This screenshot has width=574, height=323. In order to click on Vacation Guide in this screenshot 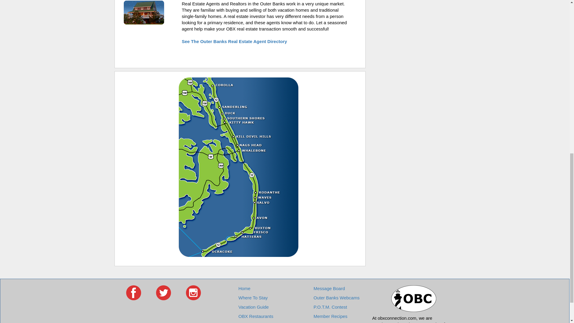, I will do `click(253, 307)`.